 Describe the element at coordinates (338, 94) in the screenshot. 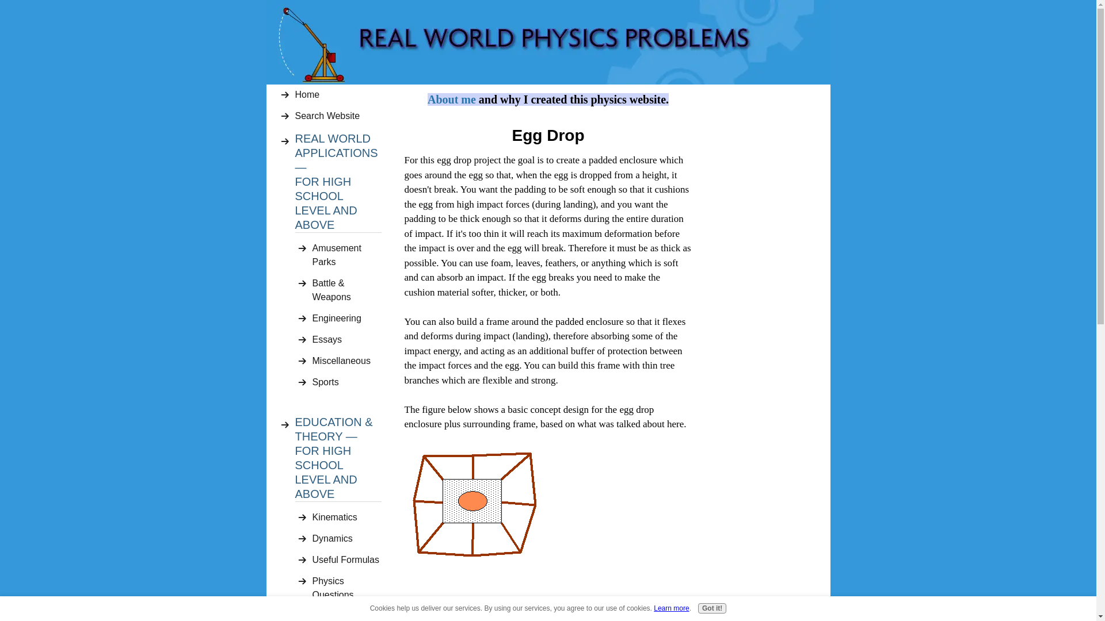

I see `Home` at that location.